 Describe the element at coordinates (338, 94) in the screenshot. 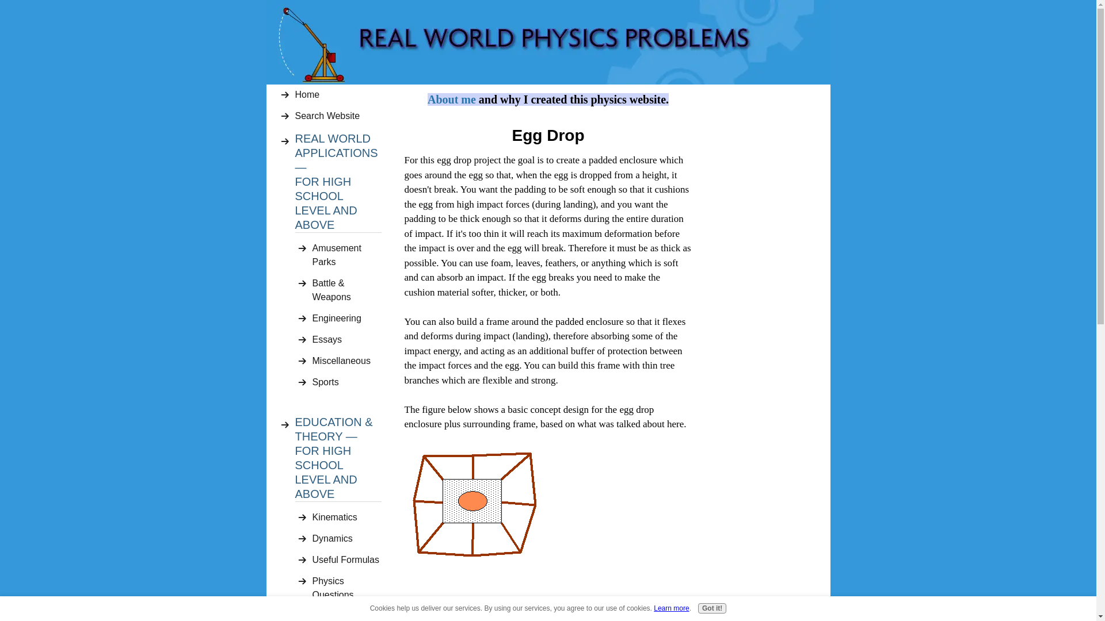

I see `Home` at that location.